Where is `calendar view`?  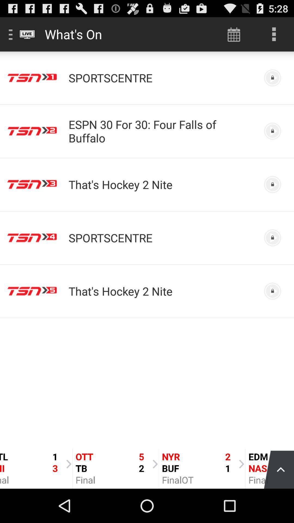 calendar view is located at coordinates (234, 34).